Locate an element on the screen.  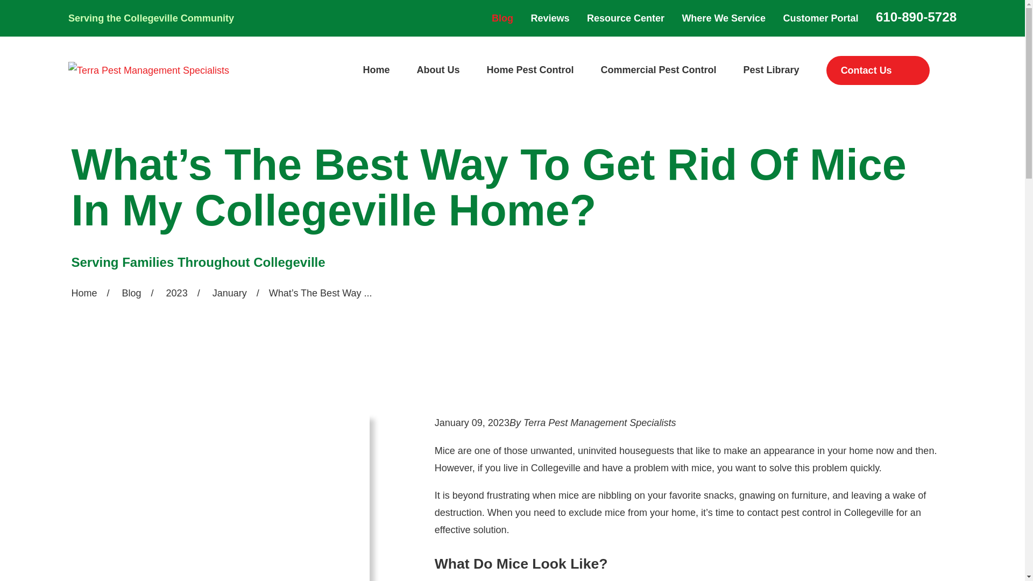
Blog is located at coordinates (503, 18).